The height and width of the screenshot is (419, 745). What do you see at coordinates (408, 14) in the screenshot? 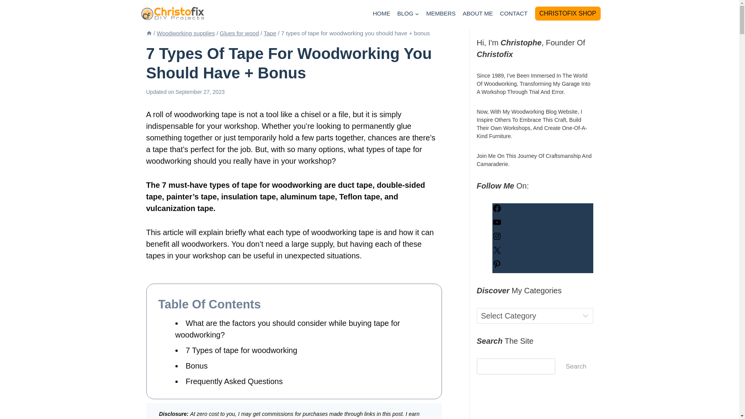
I see `BLOG` at bounding box center [408, 14].